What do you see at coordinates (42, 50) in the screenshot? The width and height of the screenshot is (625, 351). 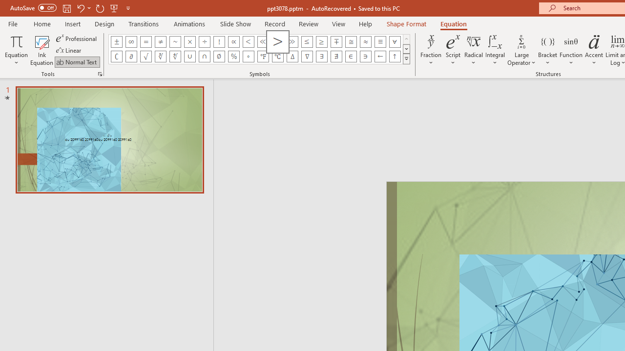 I see `Ink Equation` at bounding box center [42, 50].